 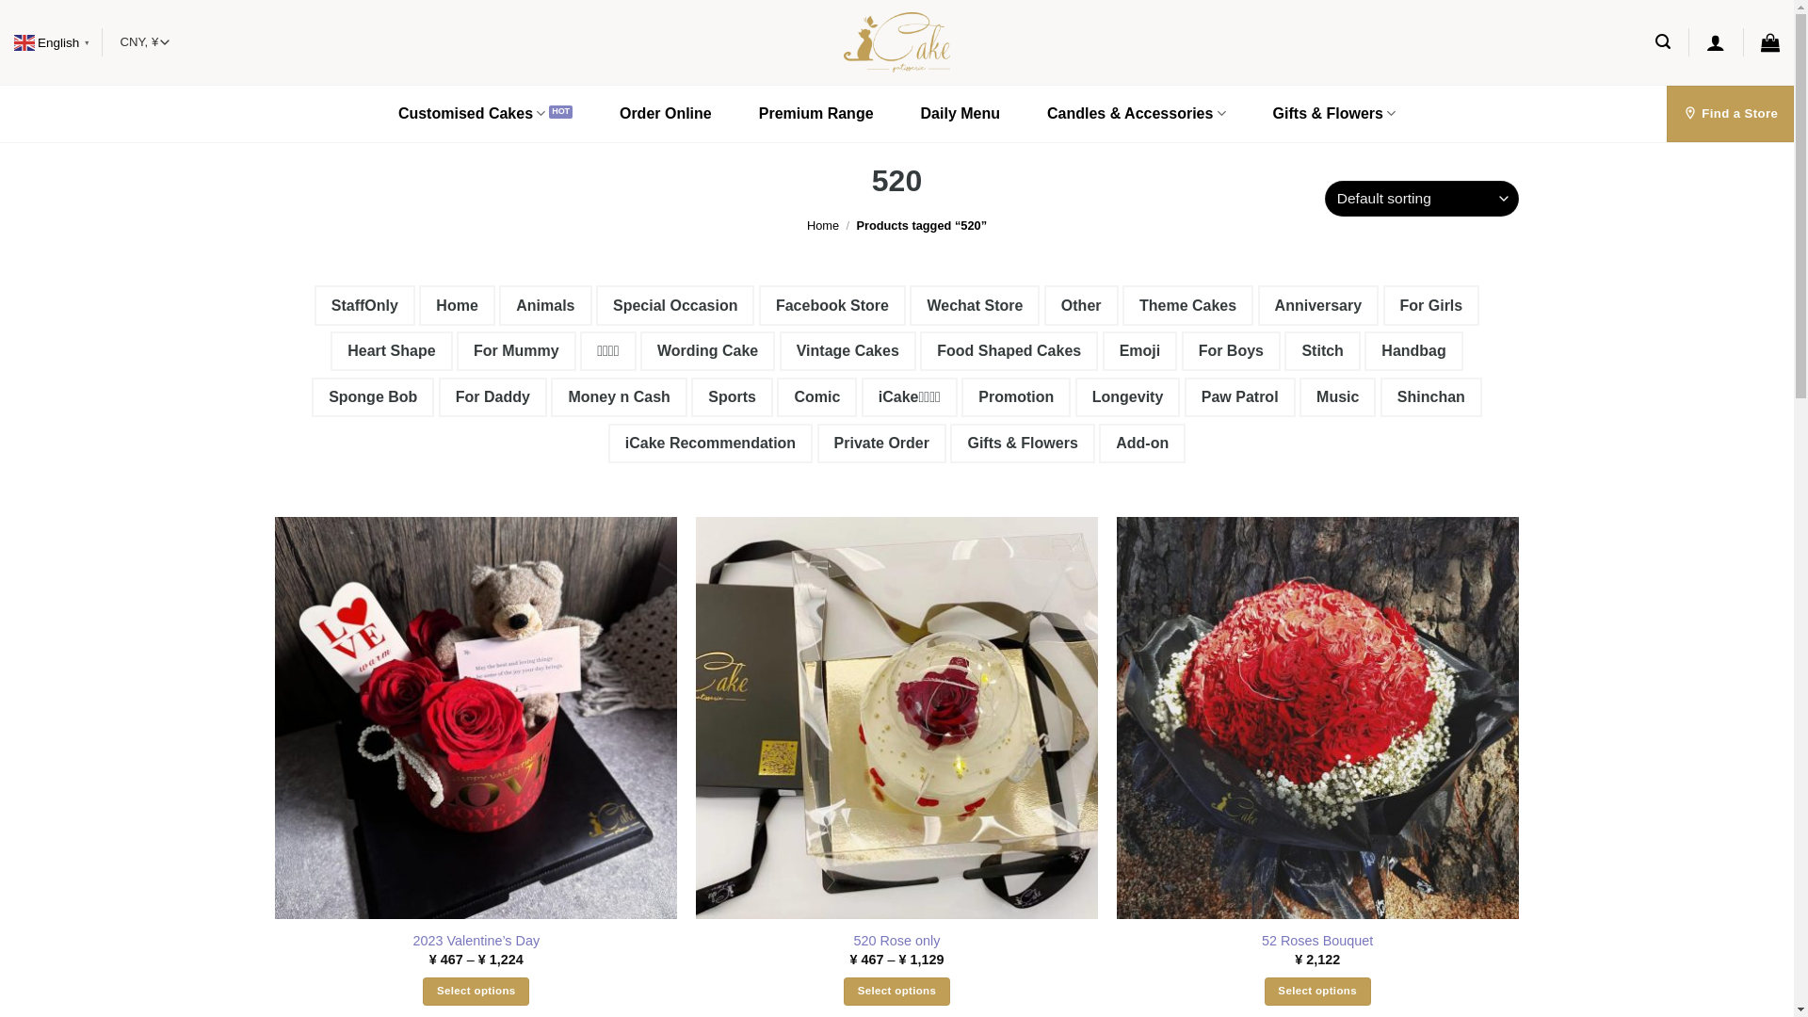 What do you see at coordinates (1731, 114) in the screenshot?
I see `location_on Find a Store` at bounding box center [1731, 114].